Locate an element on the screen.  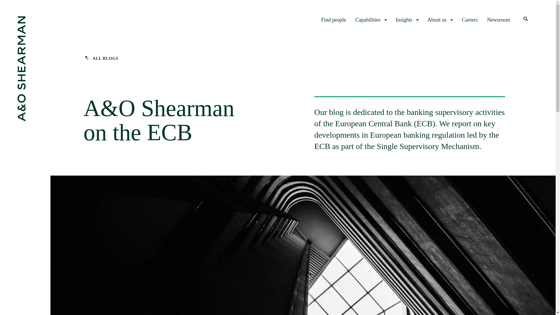
About us is located at coordinates (440, 20).